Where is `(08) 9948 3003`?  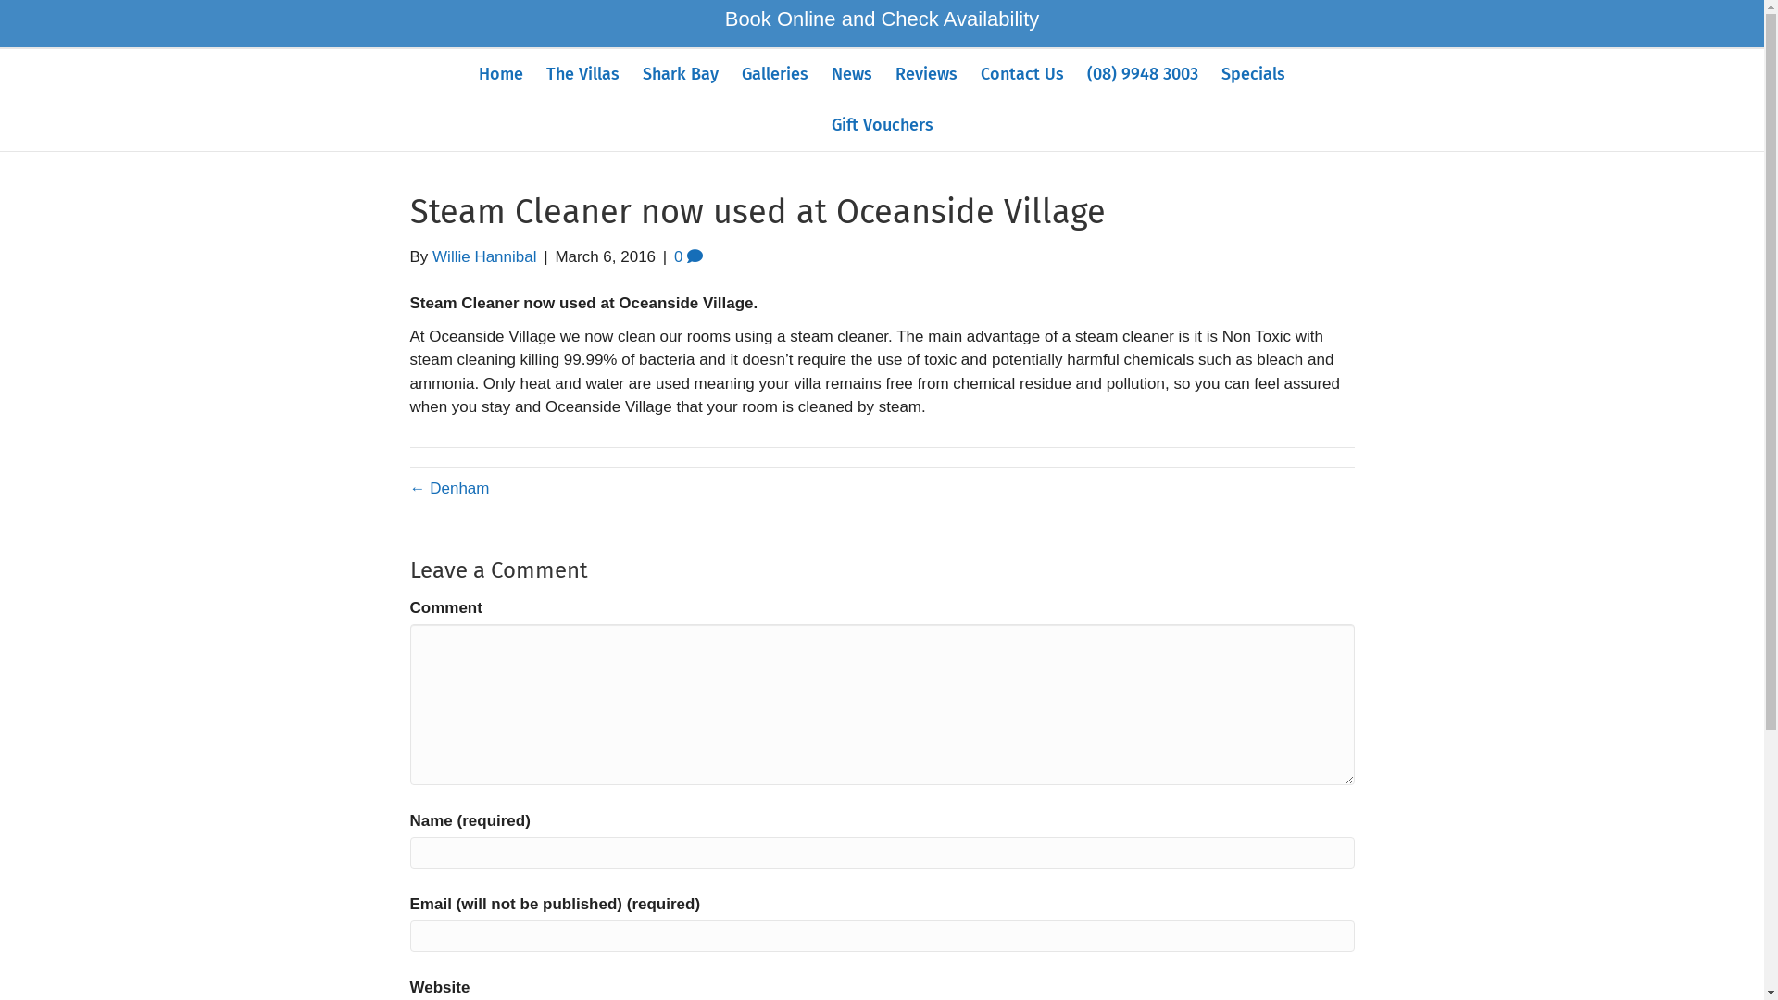 (08) 9948 3003 is located at coordinates (1143, 74).